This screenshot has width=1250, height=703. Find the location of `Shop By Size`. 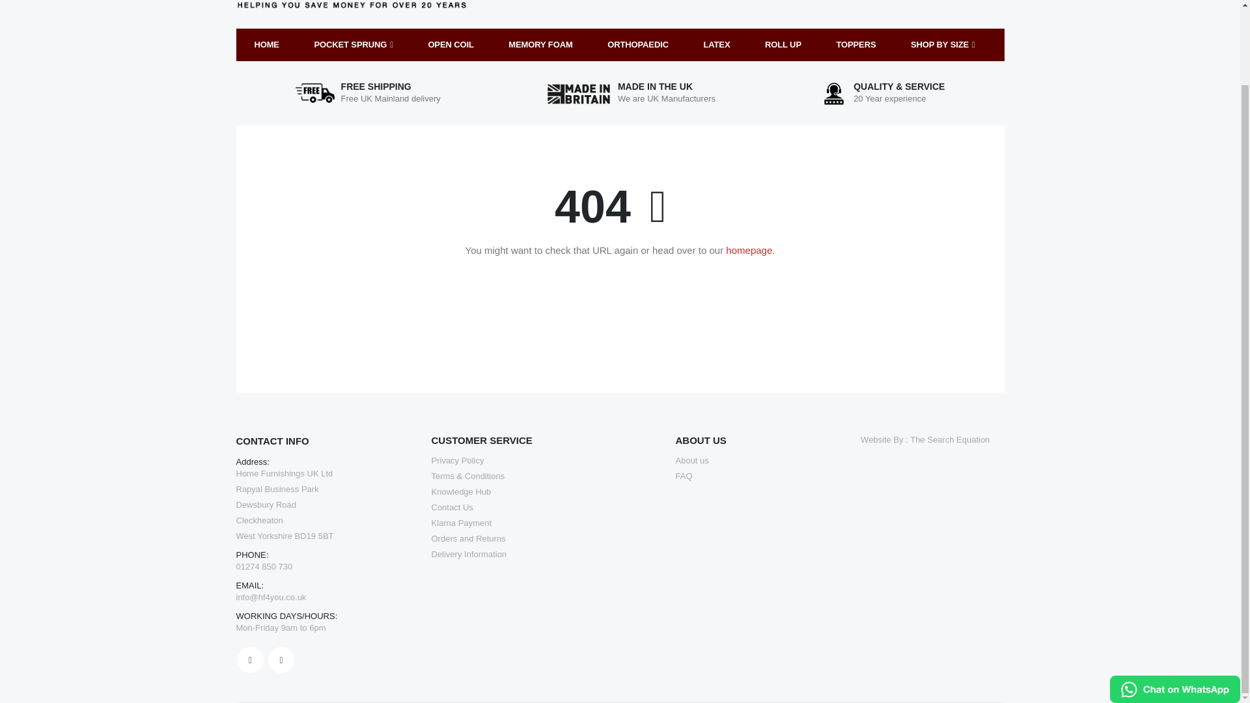

Shop By Size is located at coordinates (943, 44).